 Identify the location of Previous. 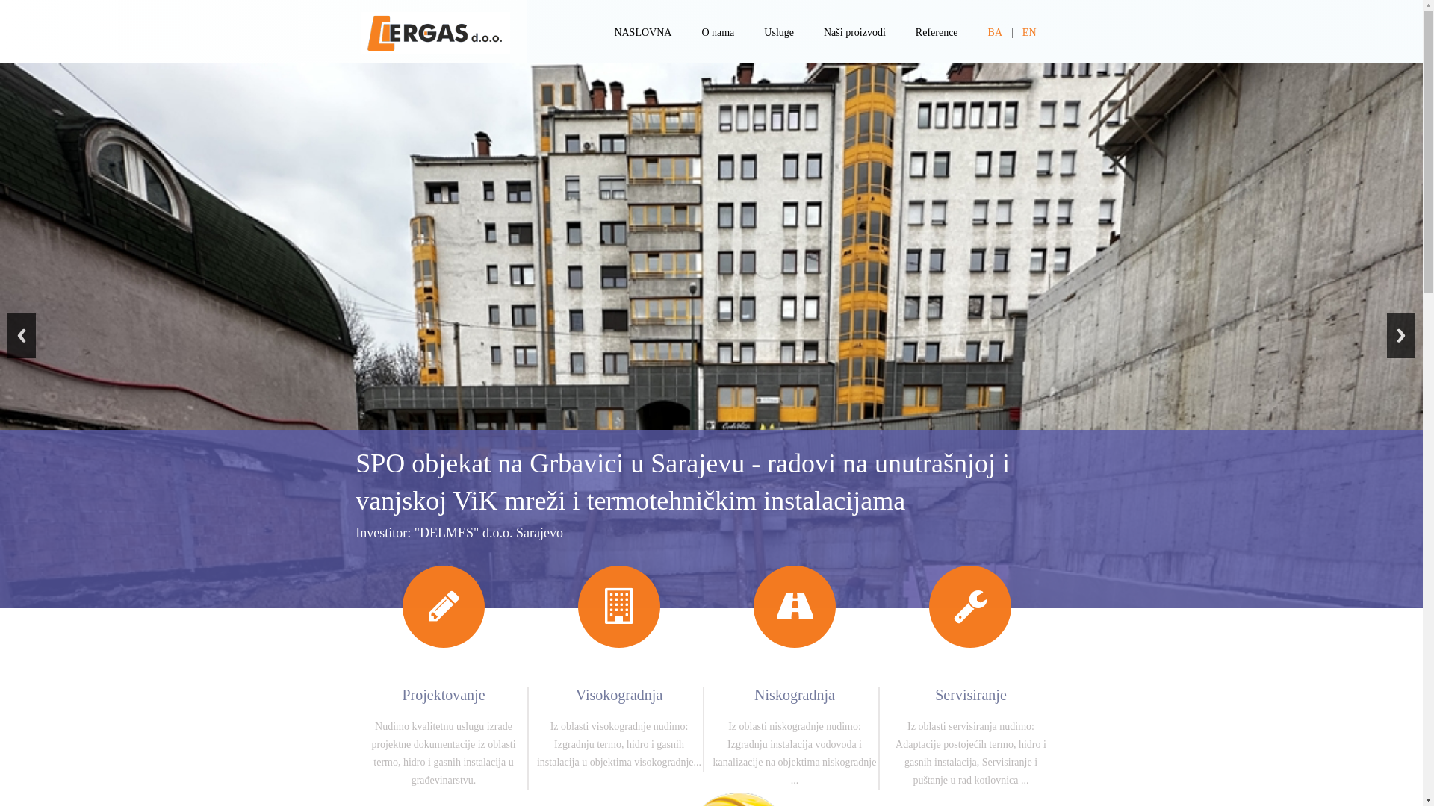
(22, 336).